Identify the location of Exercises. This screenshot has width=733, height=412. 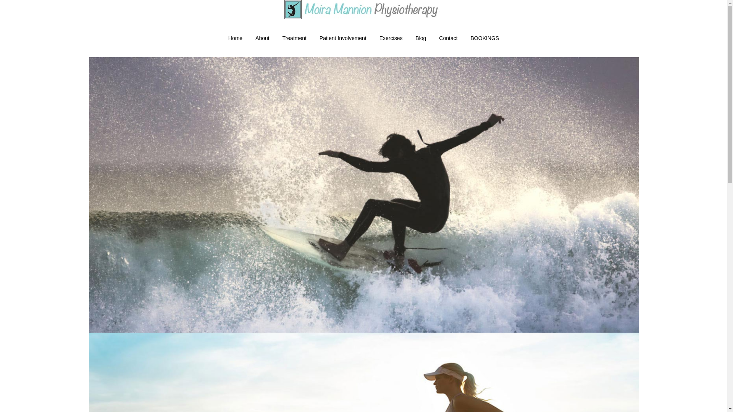
(391, 38).